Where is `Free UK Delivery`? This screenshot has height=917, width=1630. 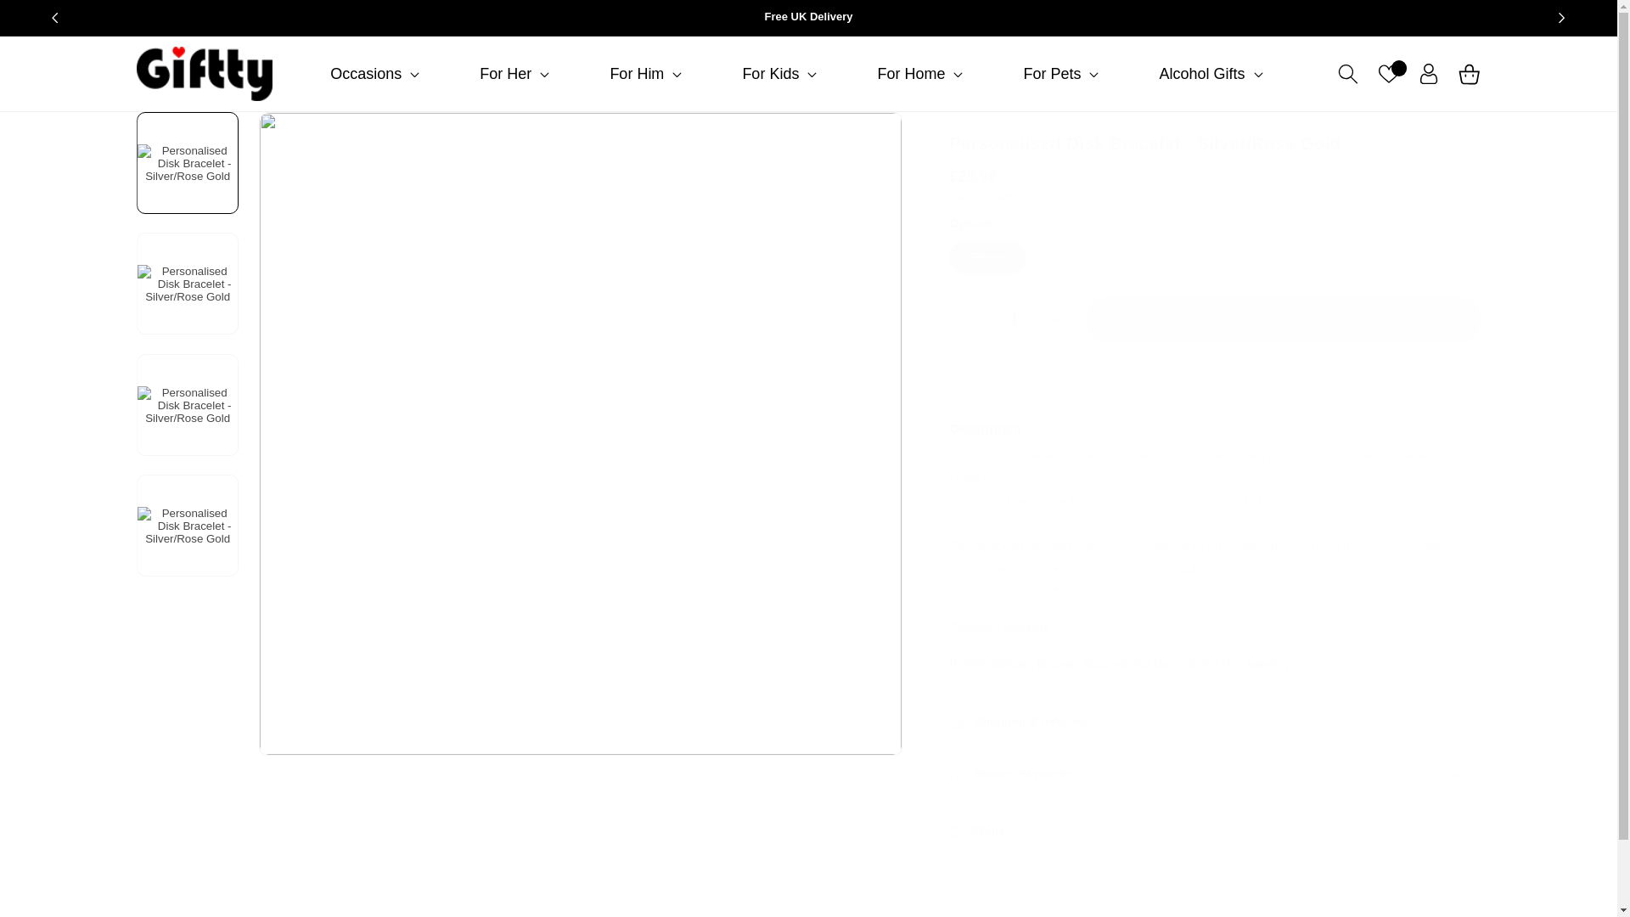 Free UK Delivery is located at coordinates (808, 18).